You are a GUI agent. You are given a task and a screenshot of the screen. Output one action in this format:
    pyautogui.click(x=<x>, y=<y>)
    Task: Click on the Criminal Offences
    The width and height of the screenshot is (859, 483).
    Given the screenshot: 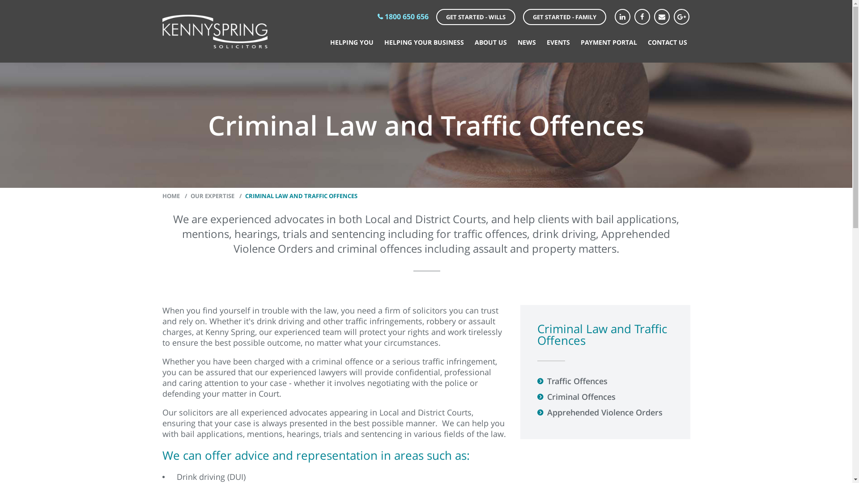 What is the action you would take?
    pyautogui.click(x=608, y=397)
    